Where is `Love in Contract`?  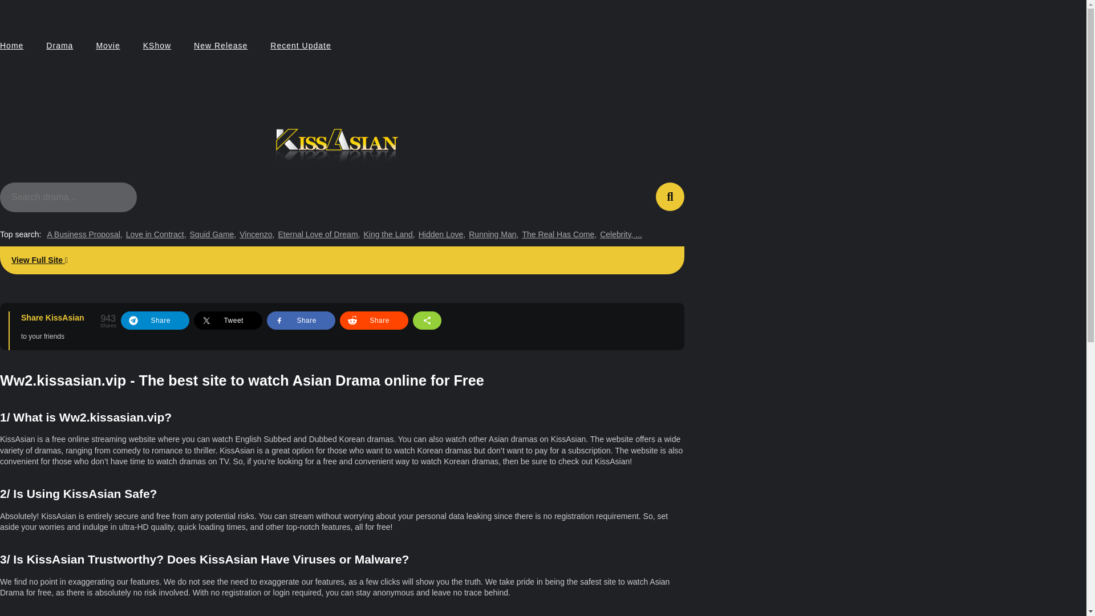 Love in Contract is located at coordinates (156, 235).